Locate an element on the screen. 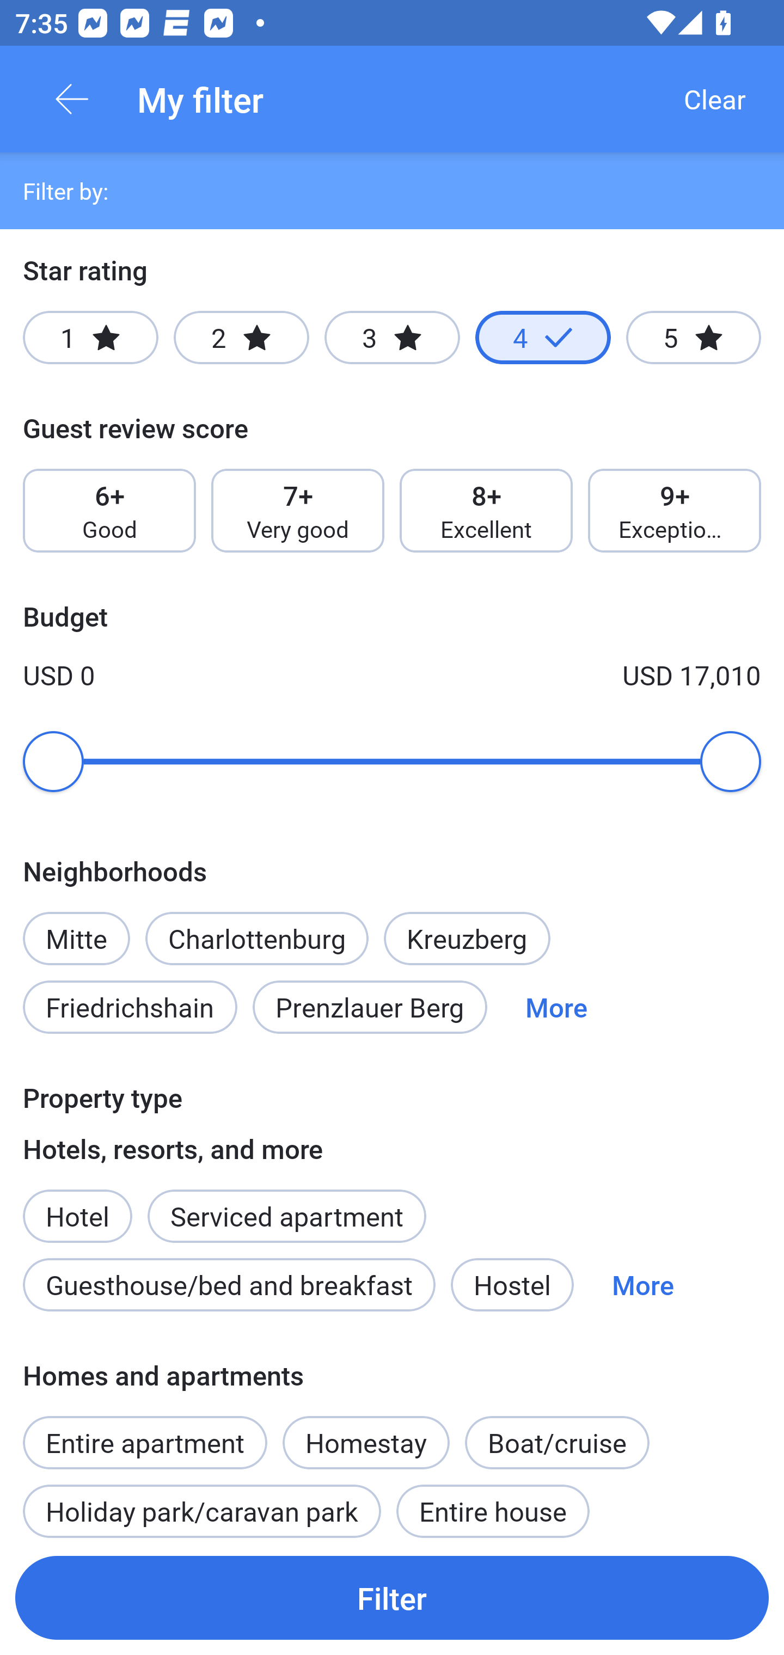 The height and width of the screenshot is (1655, 784). More is located at coordinates (642, 1285).